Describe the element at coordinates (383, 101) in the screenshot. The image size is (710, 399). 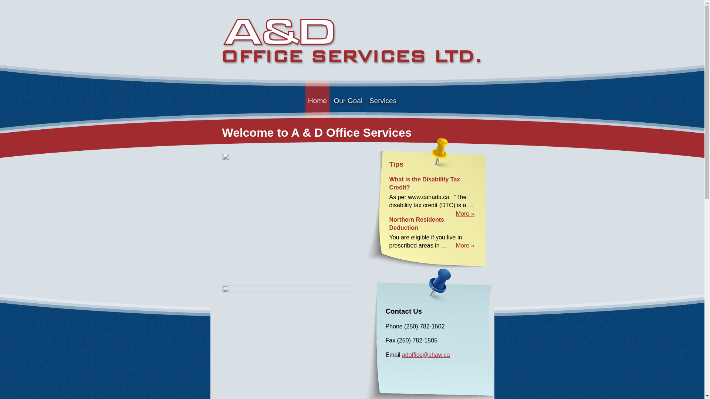
I see `Services` at that location.